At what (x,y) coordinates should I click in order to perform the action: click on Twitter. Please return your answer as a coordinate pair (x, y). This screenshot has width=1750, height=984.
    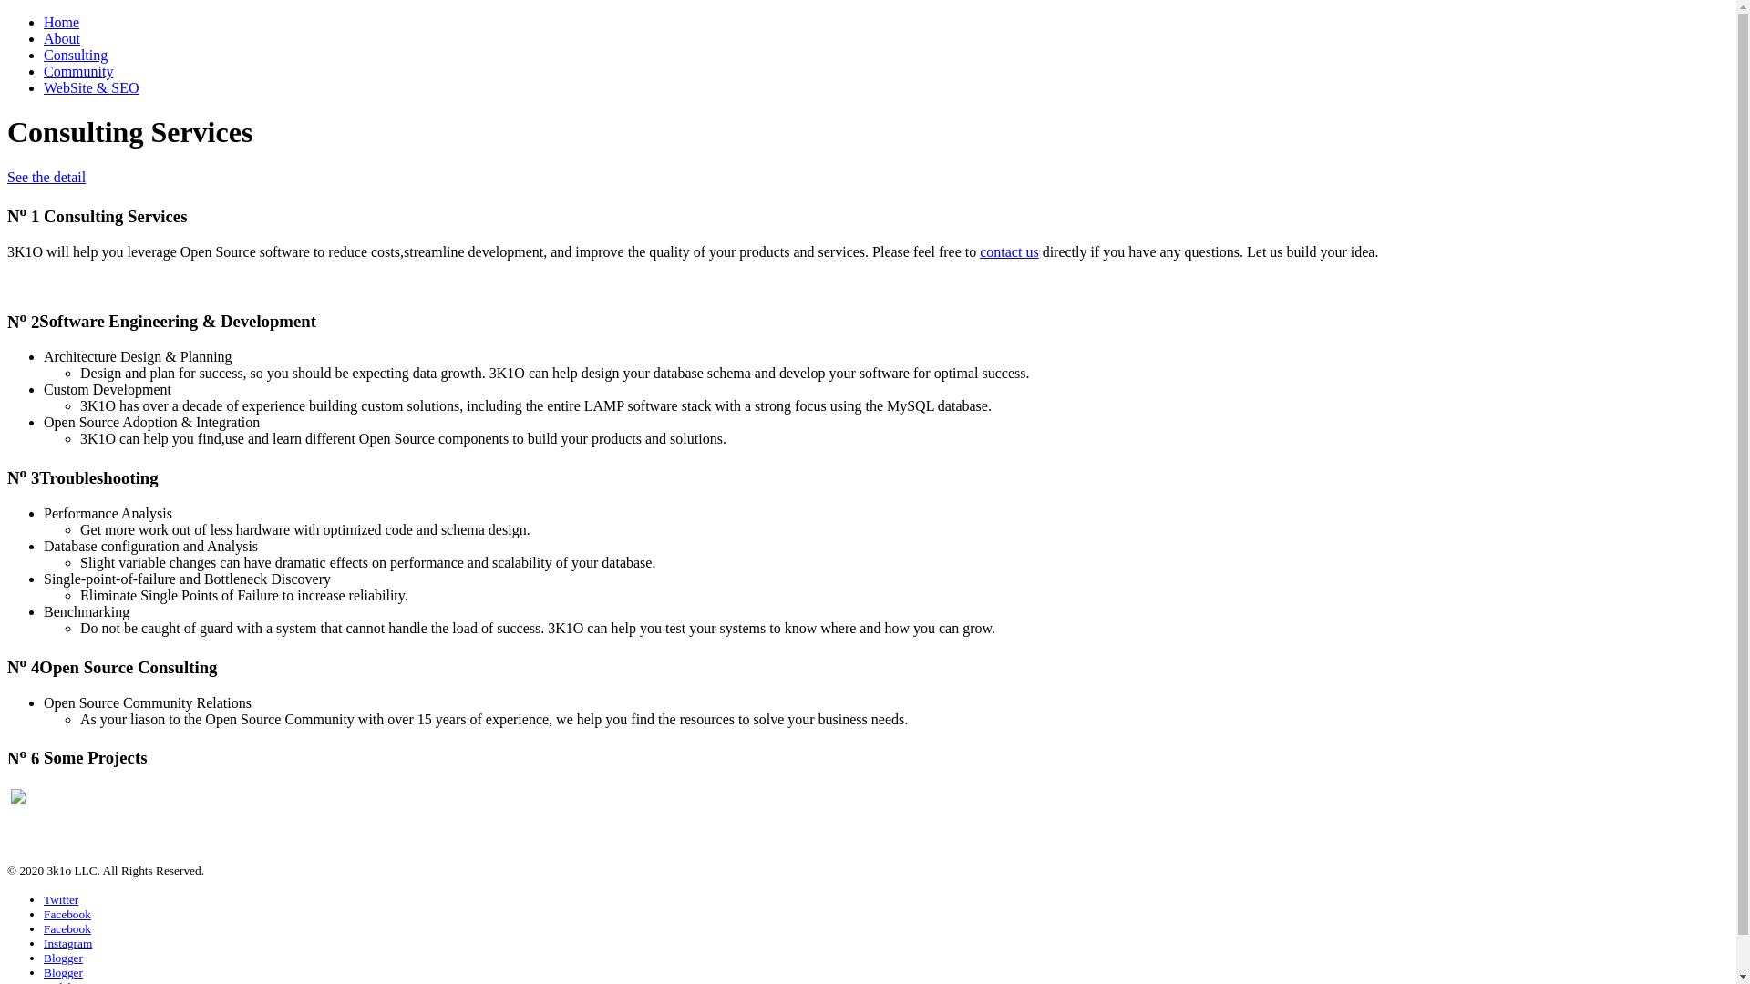
    Looking at the image, I should click on (61, 900).